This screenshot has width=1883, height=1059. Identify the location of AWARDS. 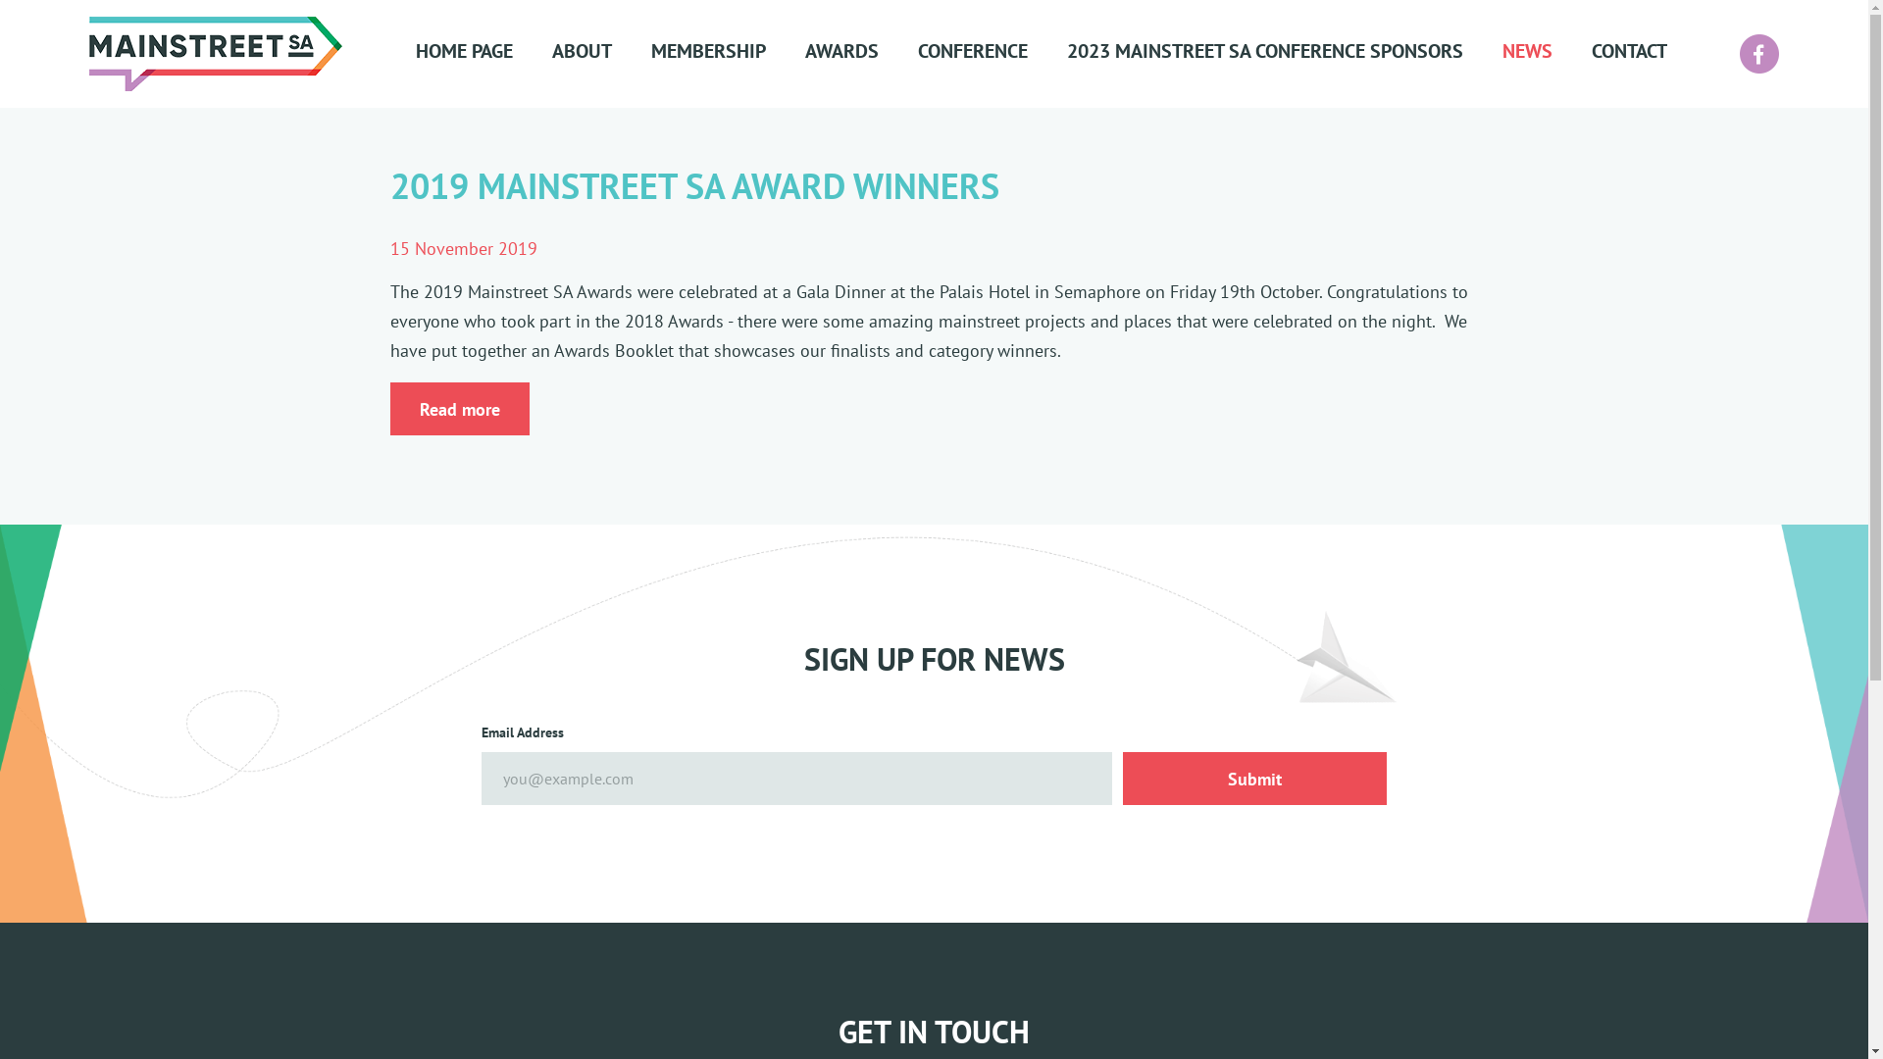
(861, 53).